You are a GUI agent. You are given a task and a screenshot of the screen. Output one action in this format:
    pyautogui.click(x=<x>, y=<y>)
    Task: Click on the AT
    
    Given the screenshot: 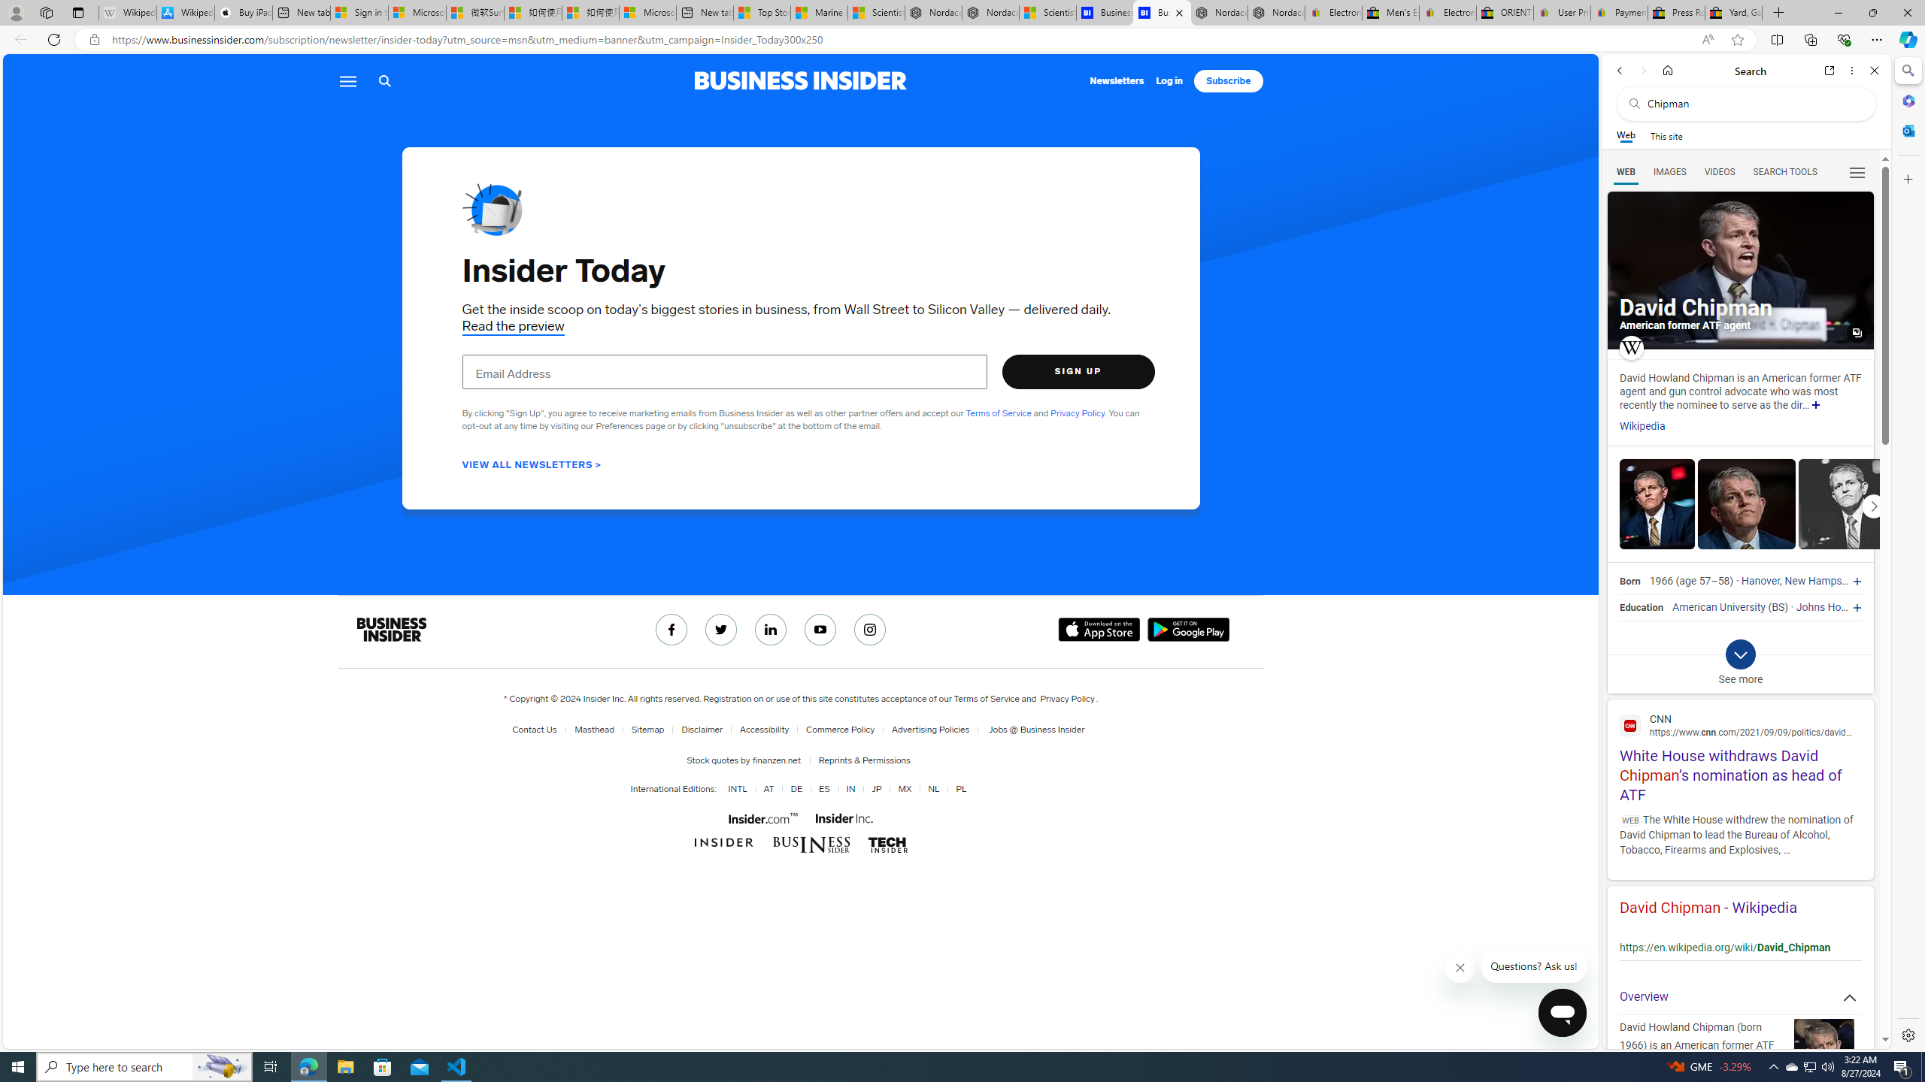 What is the action you would take?
    pyautogui.click(x=768, y=789)
    